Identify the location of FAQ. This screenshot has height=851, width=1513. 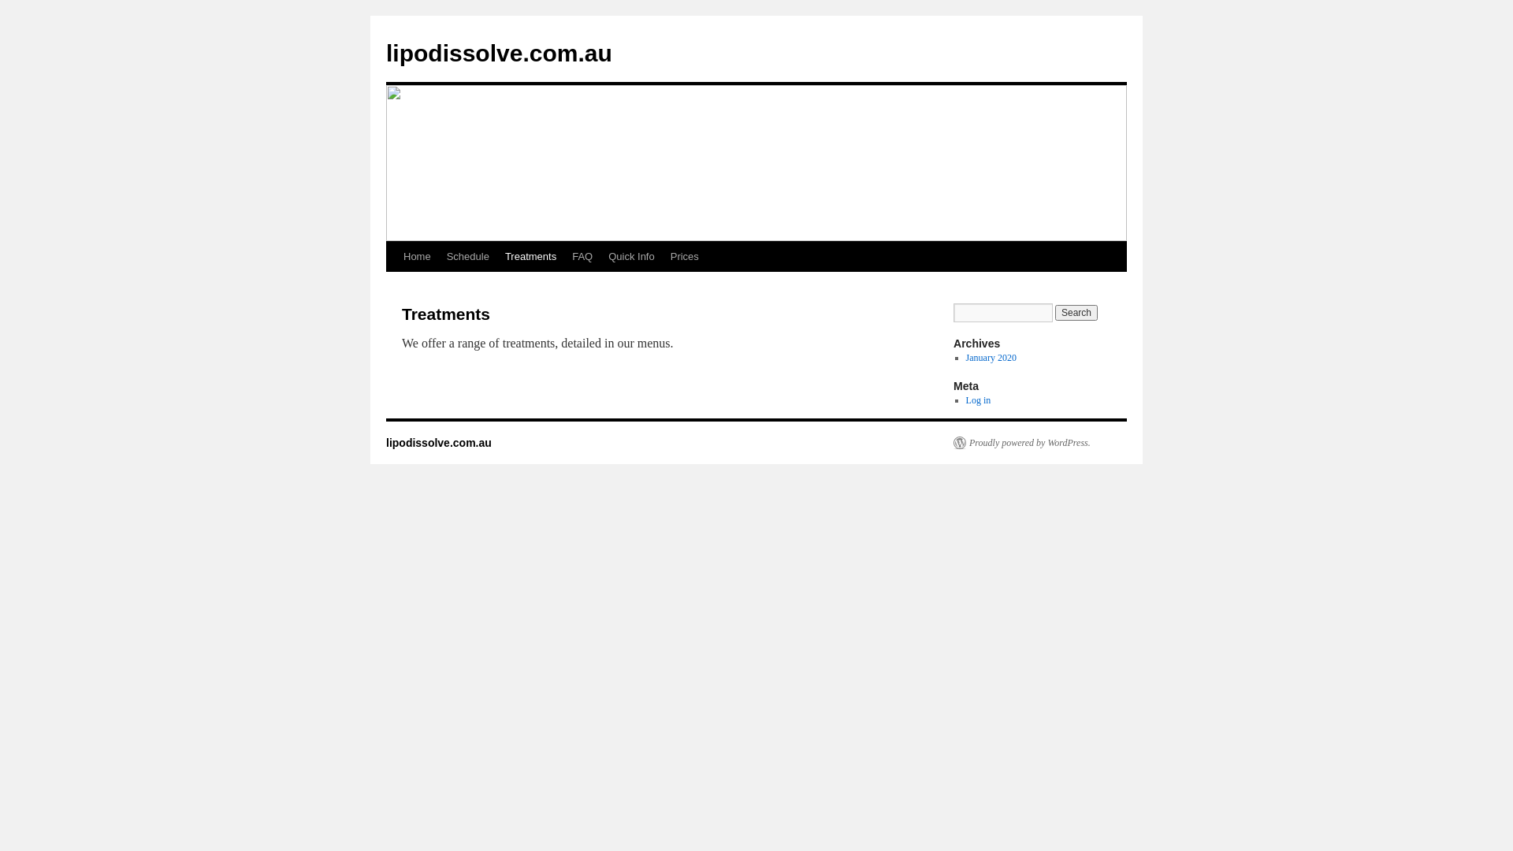
(582, 257).